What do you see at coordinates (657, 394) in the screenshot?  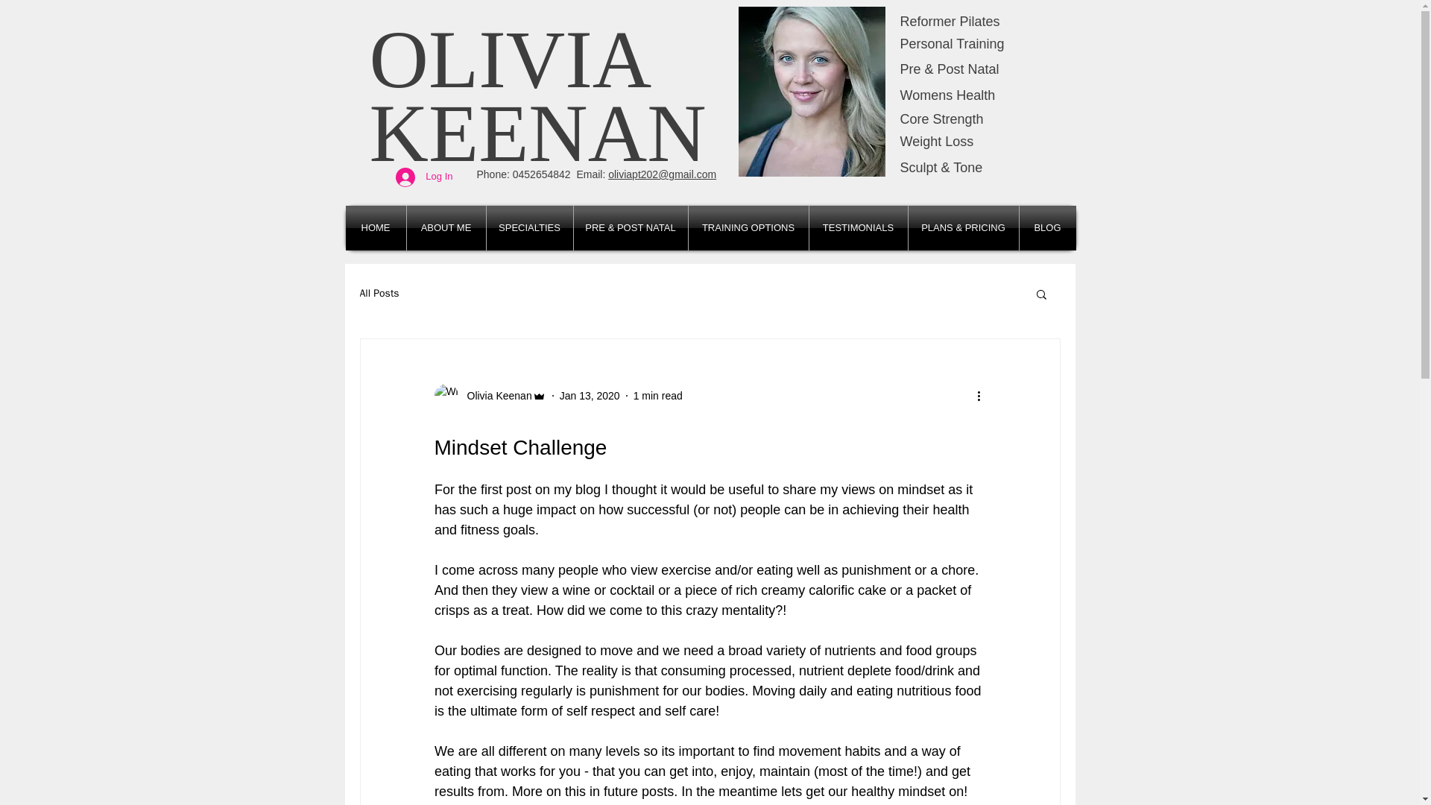 I see `1 min read` at bounding box center [657, 394].